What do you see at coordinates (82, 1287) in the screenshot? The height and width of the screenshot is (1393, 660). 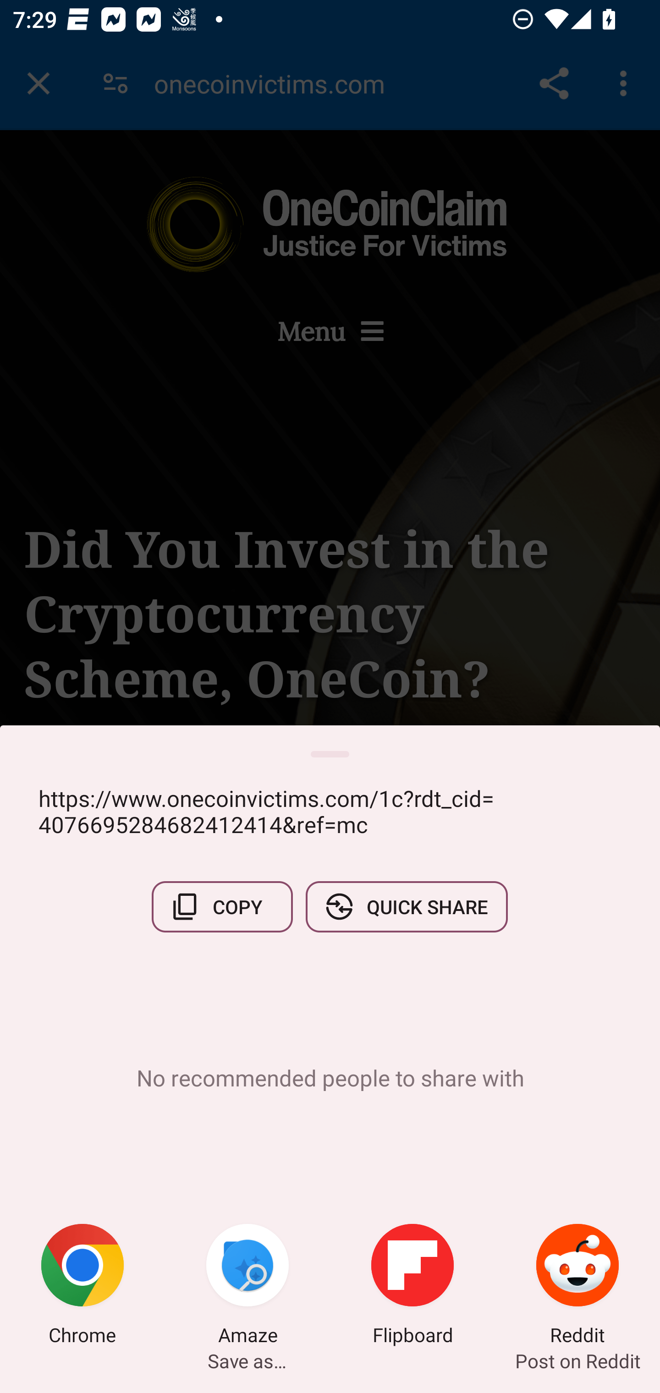 I see `Chrome` at bounding box center [82, 1287].